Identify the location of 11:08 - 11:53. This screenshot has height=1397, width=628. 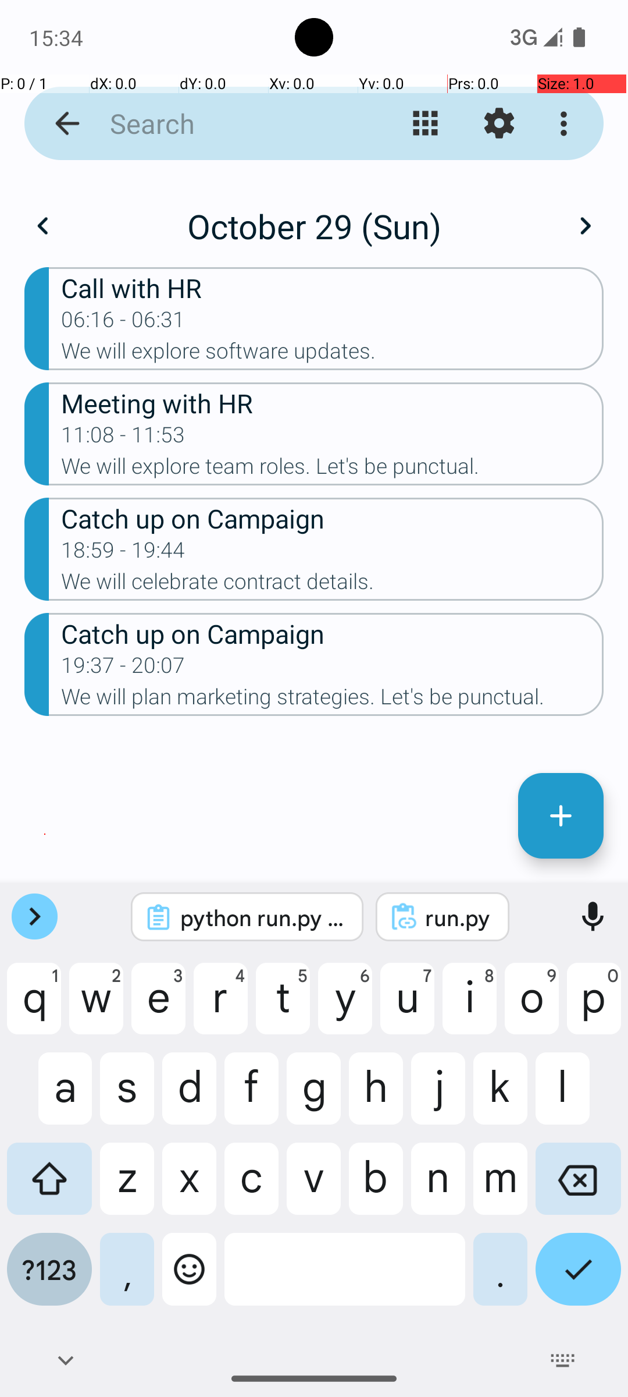
(123, 438).